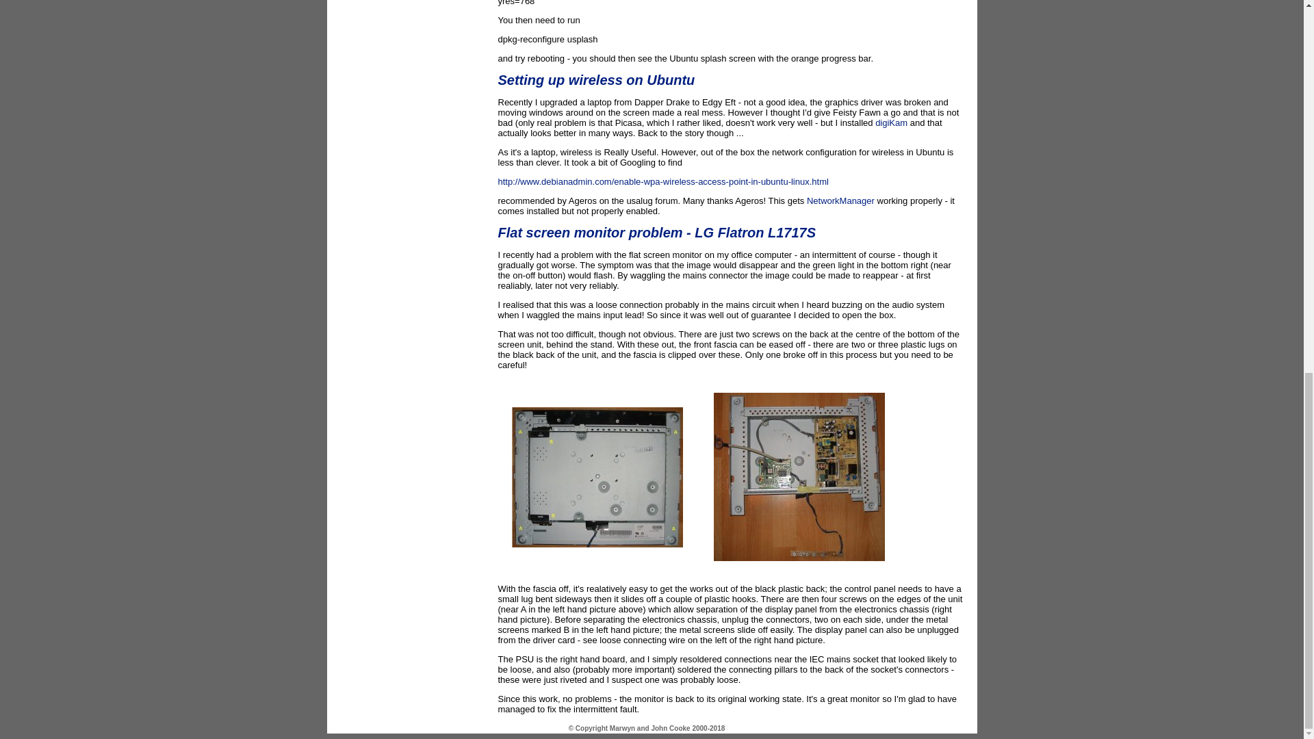 Image resolution: width=1314 pixels, height=739 pixels. Describe the element at coordinates (840, 201) in the screenshot. I see `NetworkManager` at that location.